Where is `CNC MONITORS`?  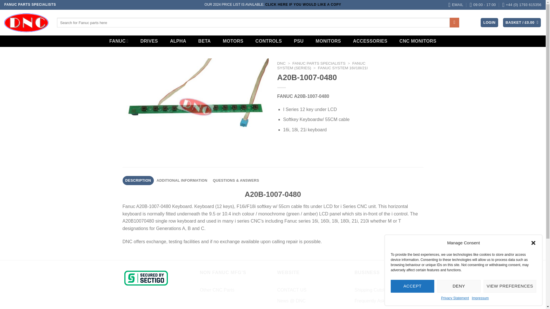 CNC MONITORS is located at coordinates (418, 41).